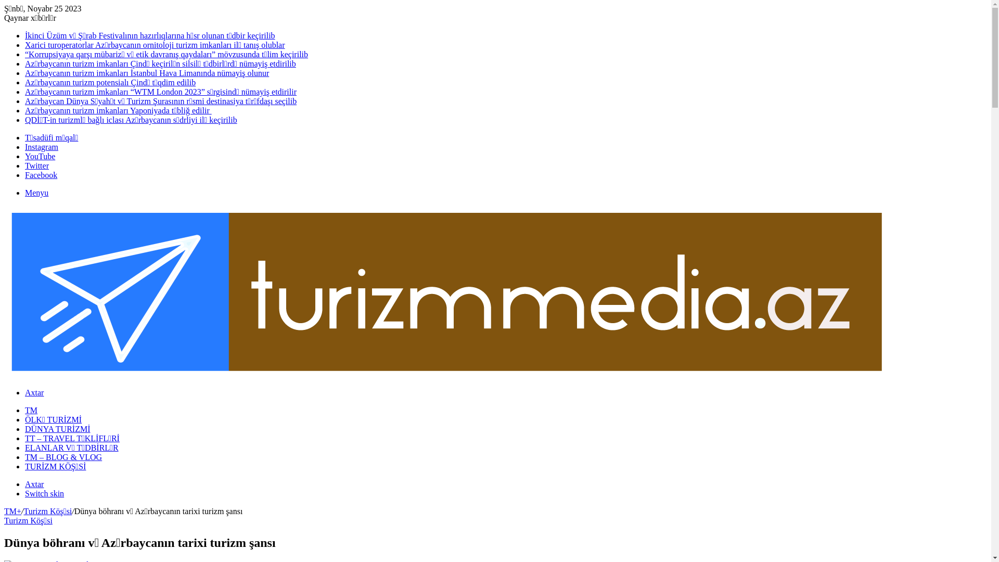 The height and width of the screenshot is (562, 999). I want to click on Facebook, so click(41, 175).